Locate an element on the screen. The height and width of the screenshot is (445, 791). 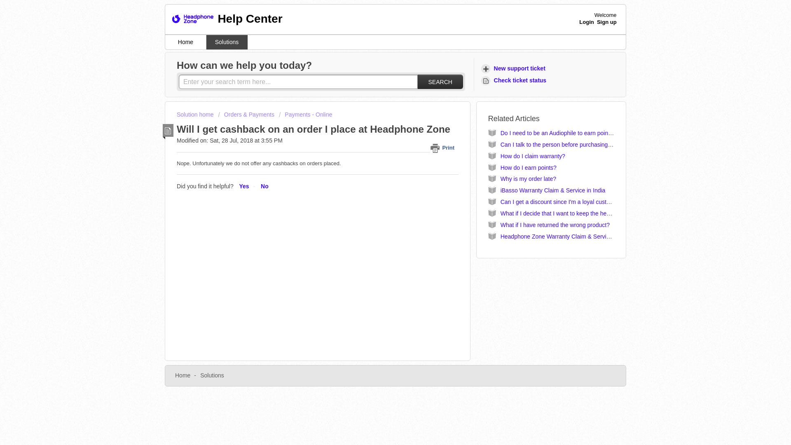
Solutions is located at coordinates (212, 375).